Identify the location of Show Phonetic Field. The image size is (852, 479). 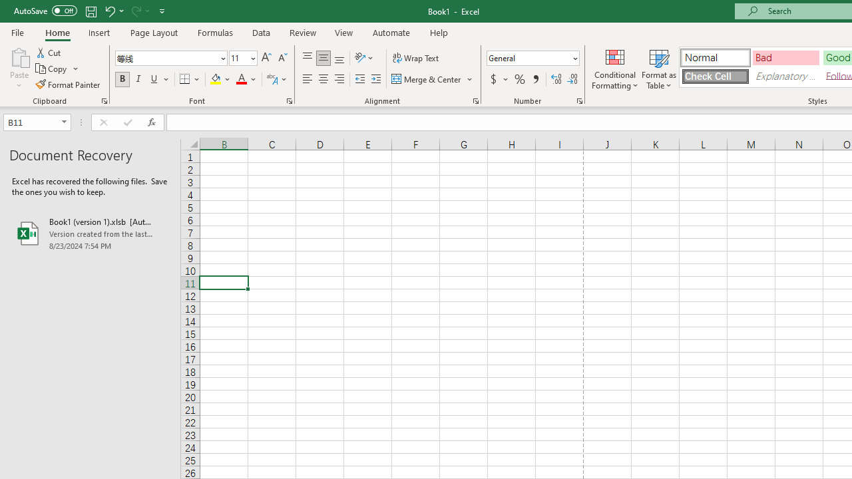
(272, 80).